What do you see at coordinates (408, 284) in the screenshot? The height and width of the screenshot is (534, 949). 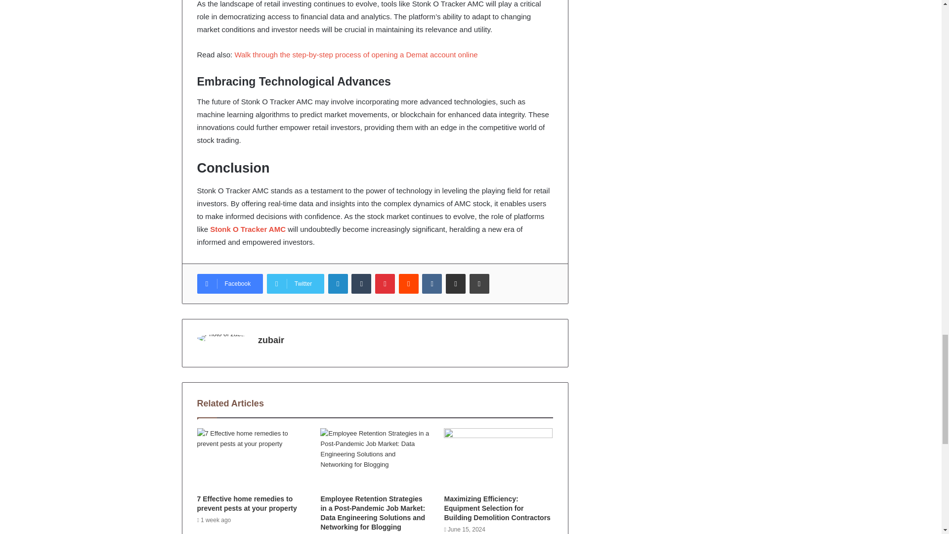 I see `Reddit` at bounding box center [408, 284].